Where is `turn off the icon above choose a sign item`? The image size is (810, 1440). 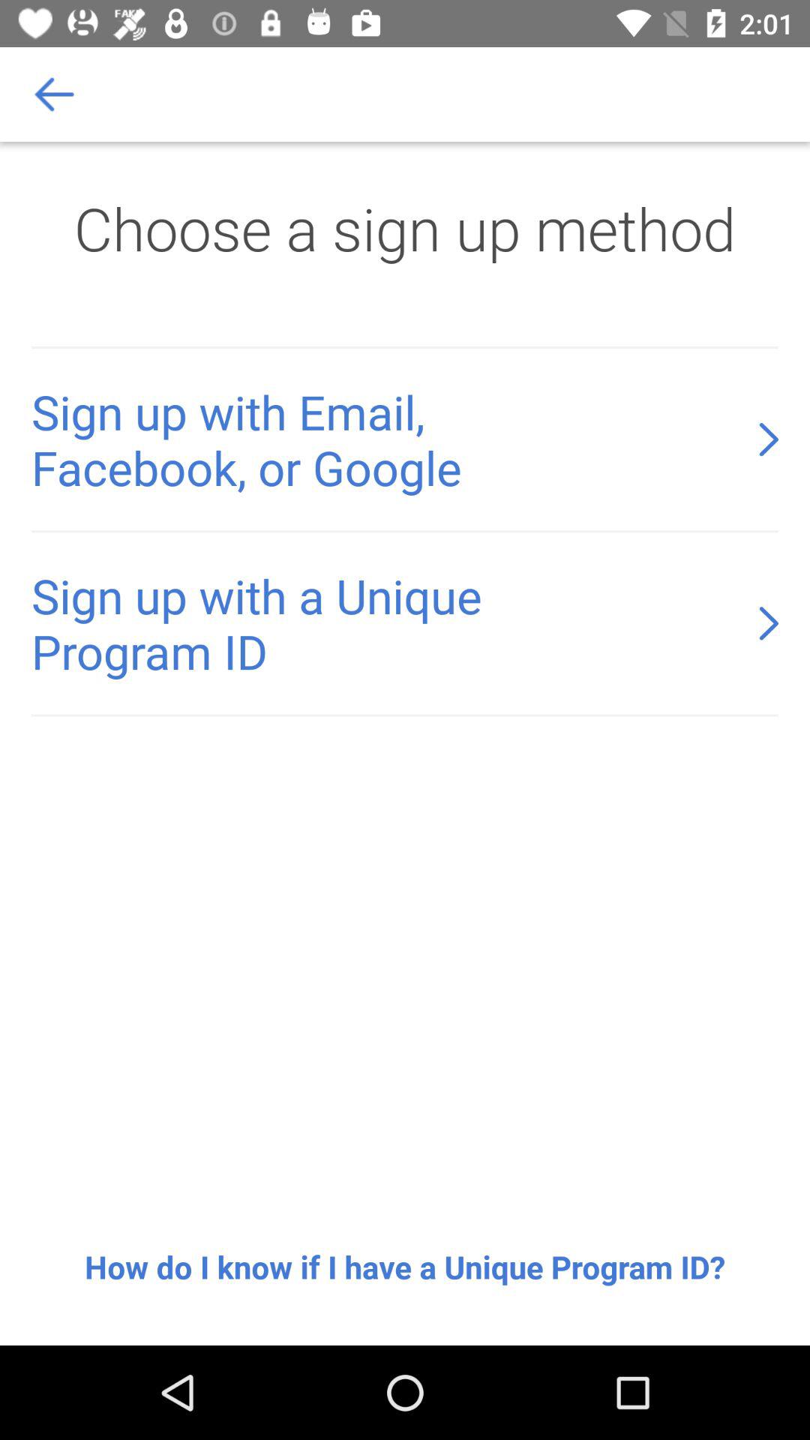 turn off the icon above choose a sign item is located at coordinates (55, 94).